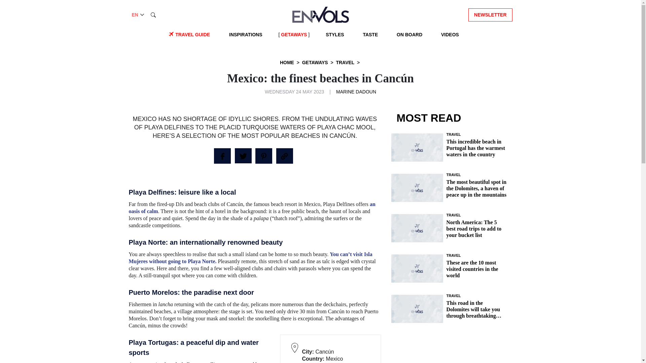 The width and height of the screenshot is (646, 363). Describe the element at coordinates (294, 35) in the screenshot. I see `GETAWAYS` at that location.